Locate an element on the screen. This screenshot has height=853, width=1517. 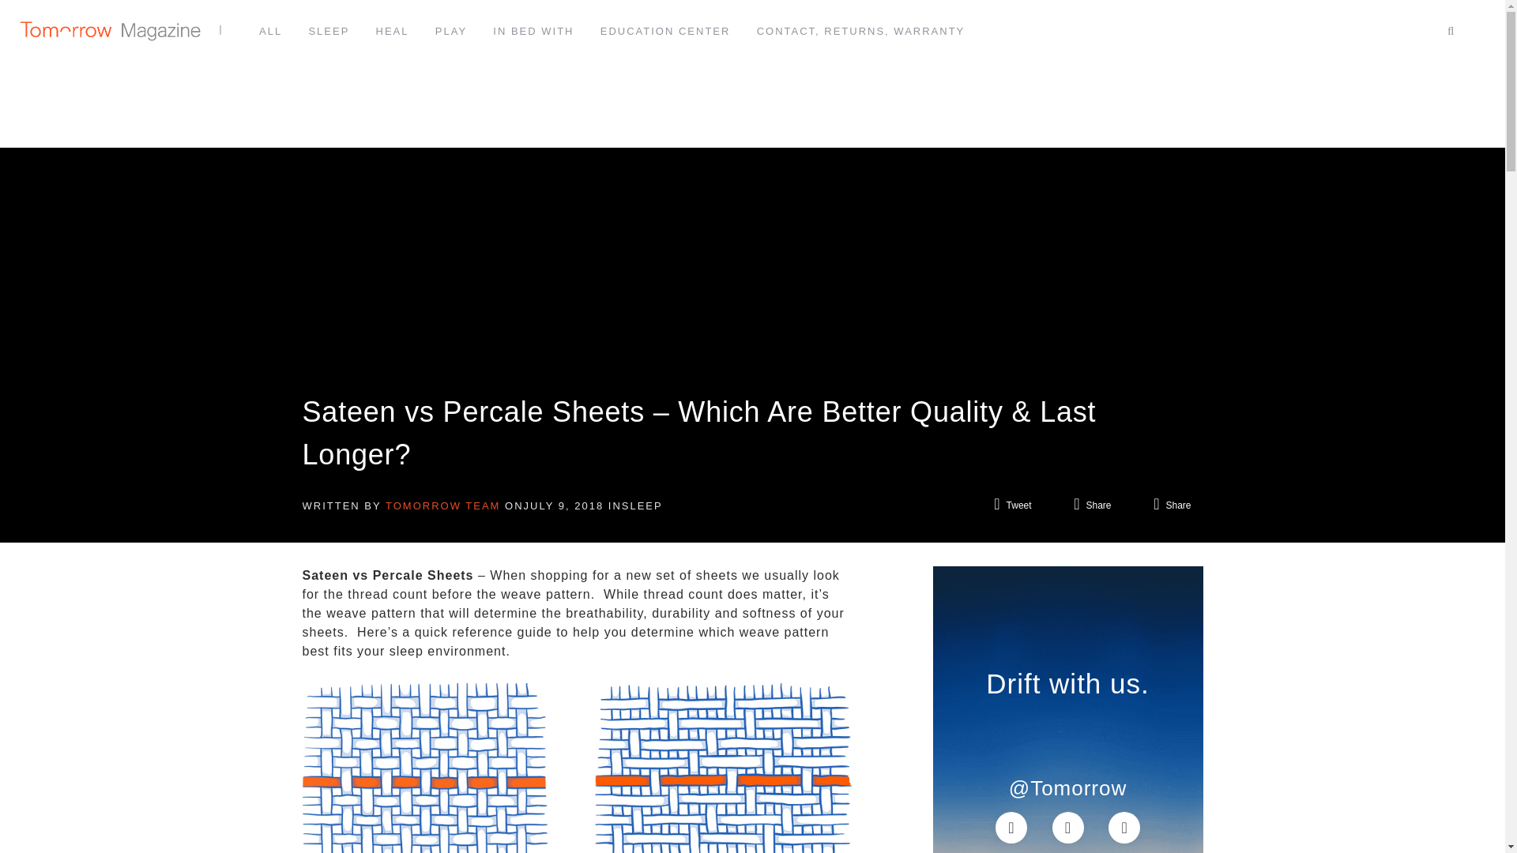
IN BED WITH is located at coordinates (533, 32).